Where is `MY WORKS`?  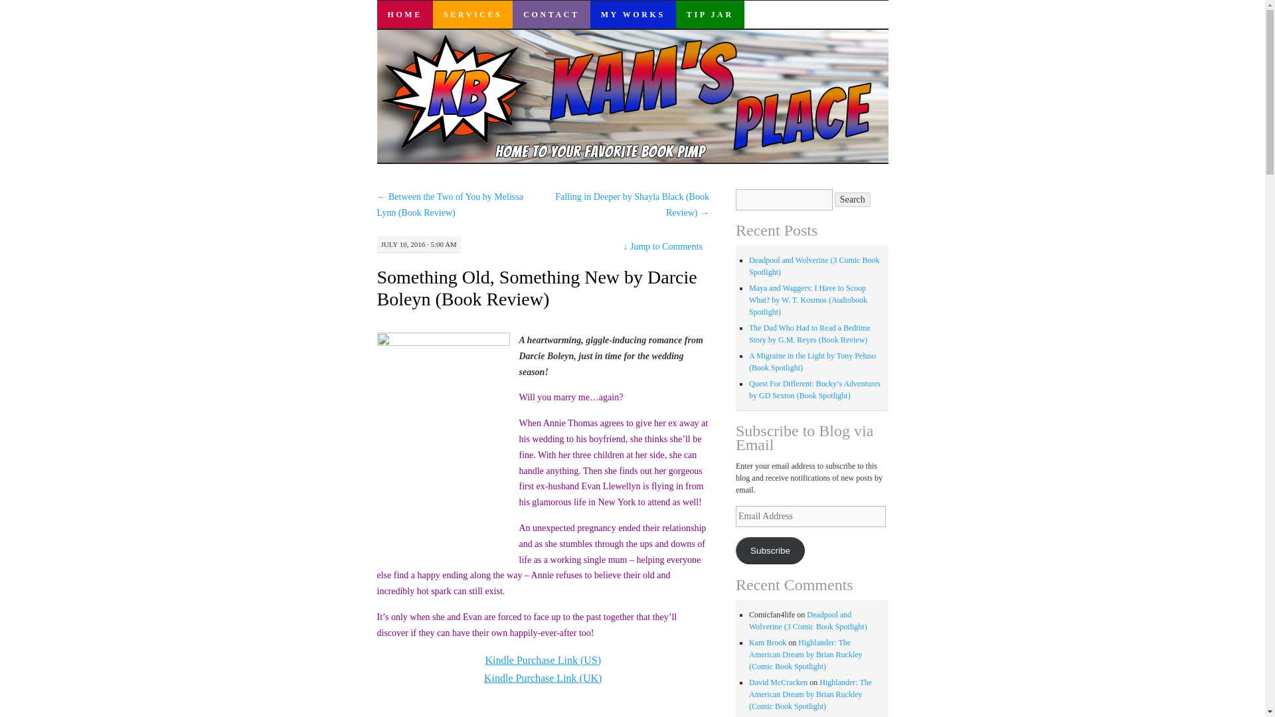 MY WORKS is located at coordinates (632, 15).